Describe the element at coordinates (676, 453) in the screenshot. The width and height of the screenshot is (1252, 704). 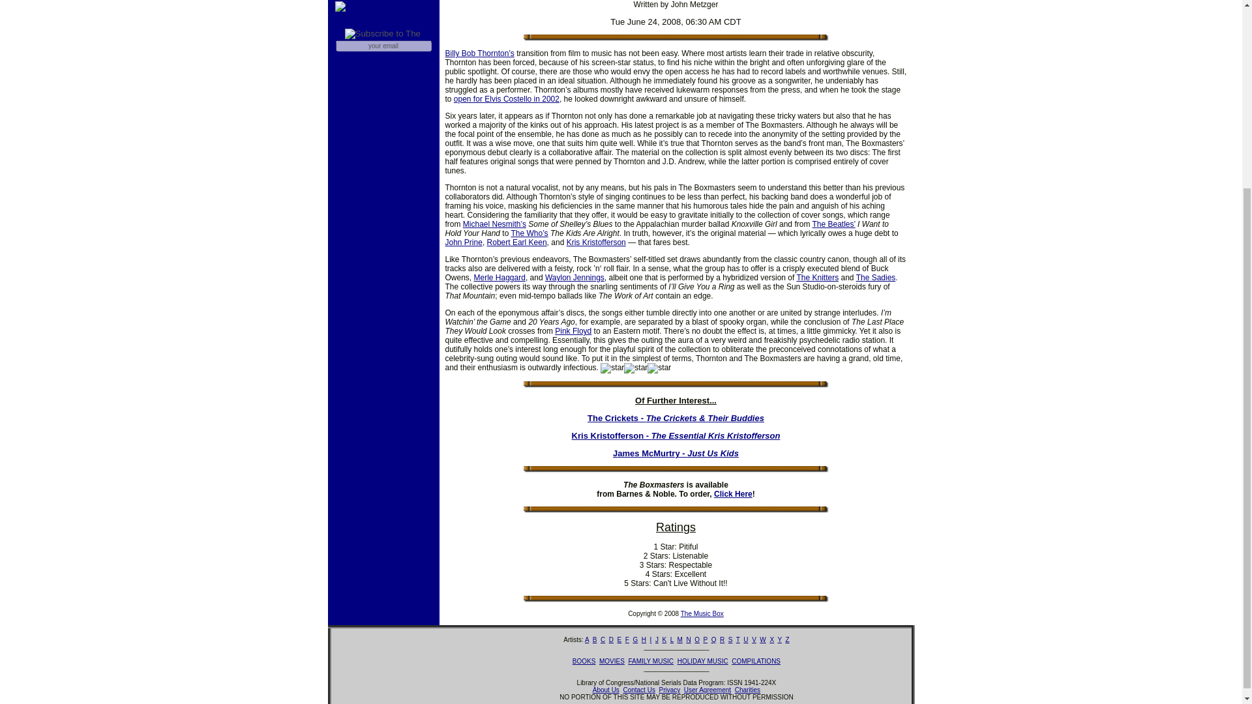
I see `James McMurtry - Just Us Kids` at that location.